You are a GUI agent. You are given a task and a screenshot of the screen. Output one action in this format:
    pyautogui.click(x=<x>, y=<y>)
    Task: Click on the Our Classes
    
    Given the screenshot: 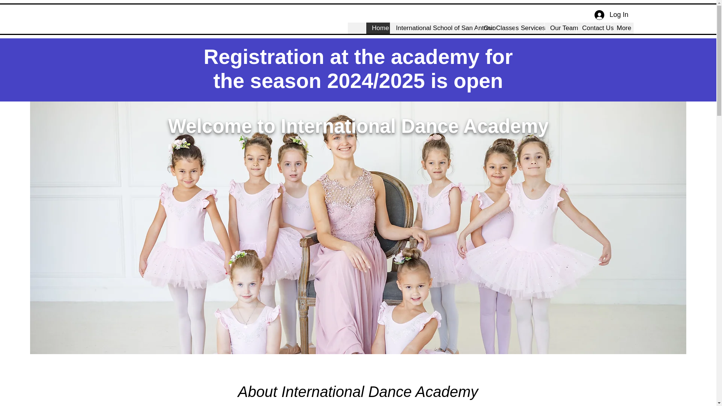 What is the action you would take?
    pyautogui.click(x=496, y=28)
    